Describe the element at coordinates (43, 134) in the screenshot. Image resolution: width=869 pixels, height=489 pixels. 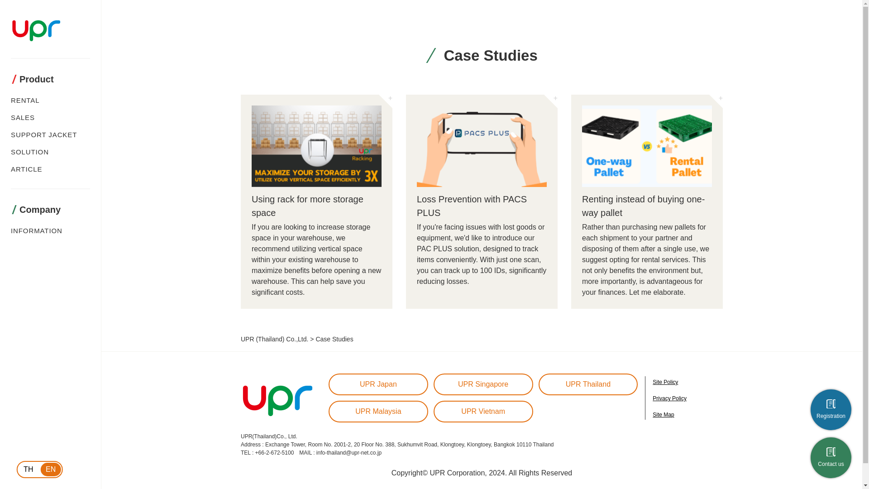
I see `SUPPORT JACKET` at that location.